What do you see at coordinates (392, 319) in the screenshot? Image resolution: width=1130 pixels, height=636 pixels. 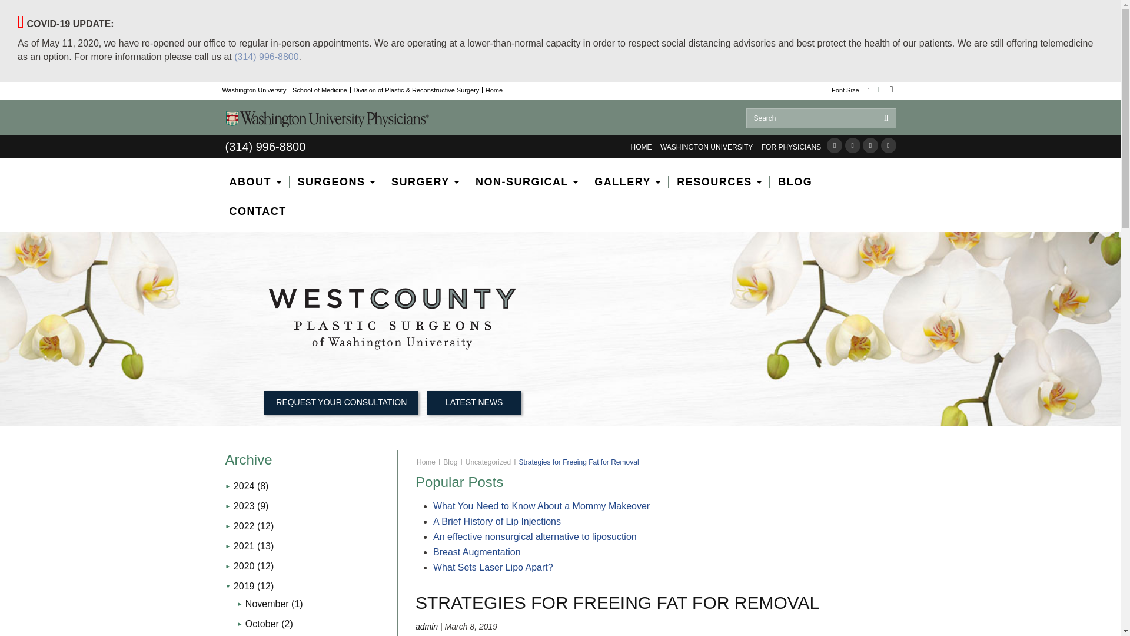 I see `West County Plastic Surgeons` at bounding box center [392, 319].